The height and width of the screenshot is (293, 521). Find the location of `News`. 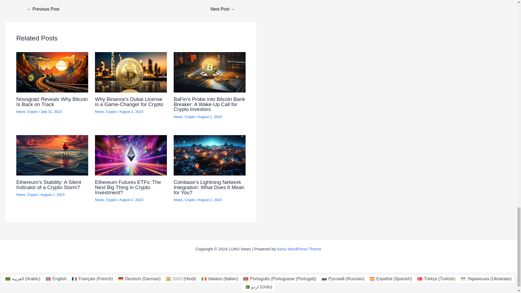

News is located at coordinates (99, 112).